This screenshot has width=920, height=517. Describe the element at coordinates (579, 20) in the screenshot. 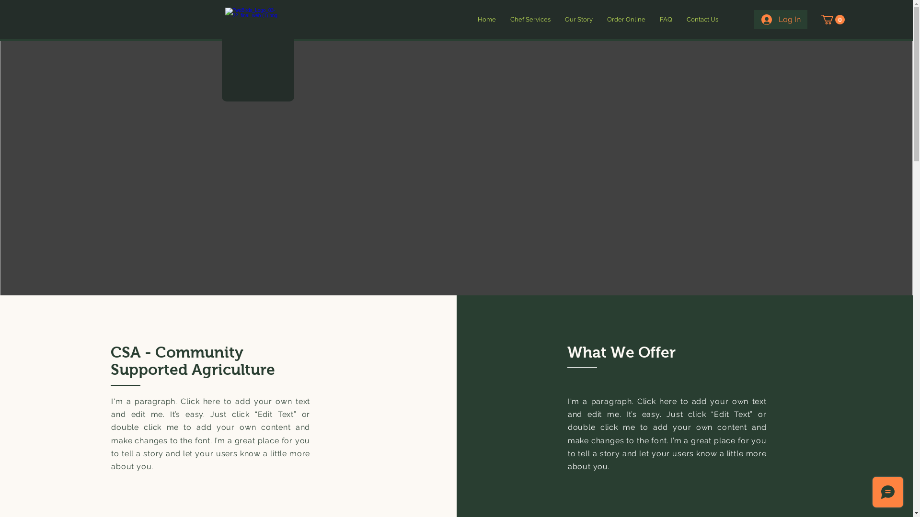

I see `Our Story` at that location.